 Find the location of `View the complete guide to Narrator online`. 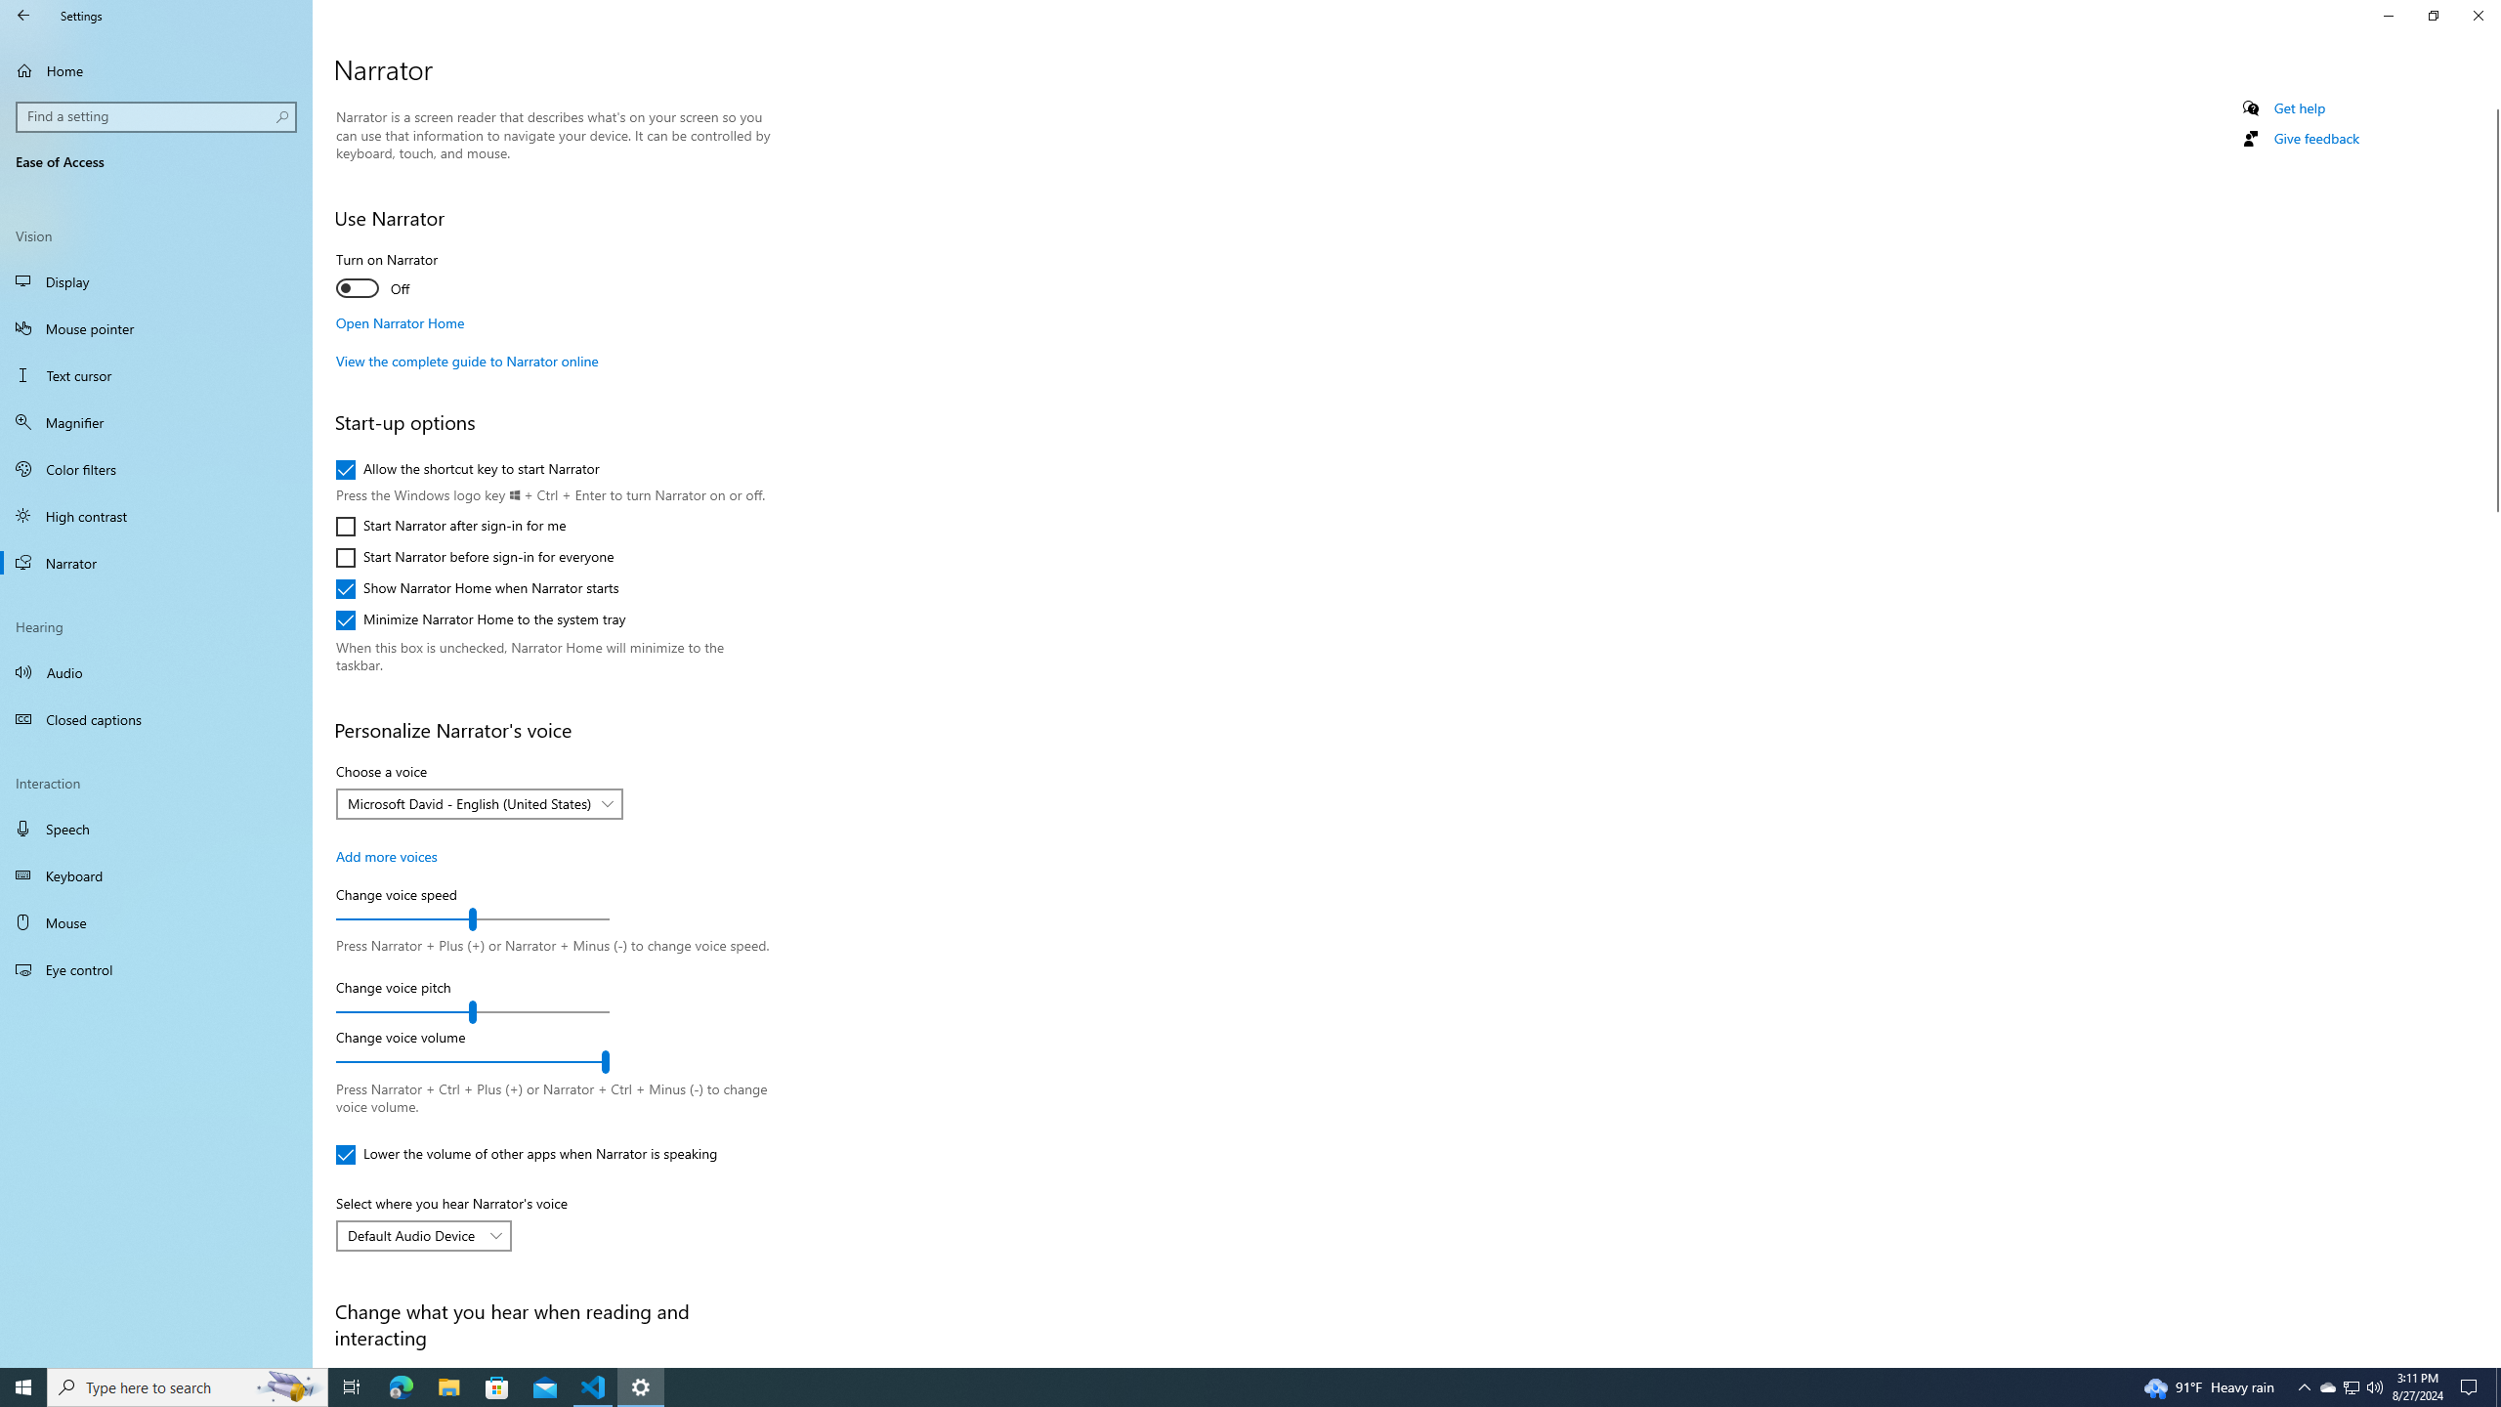

View the complete guide to Narrator online is located at coordinates (466, 361).